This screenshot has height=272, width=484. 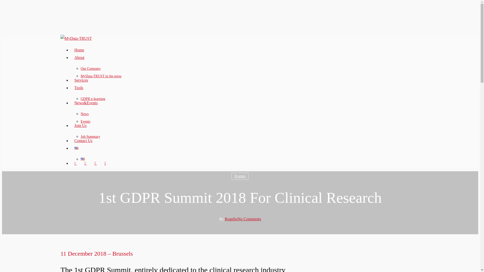 What do you see at coordinates (79, 88) in the screenshot?
I see `Tools` at bounding box center [79, 88].